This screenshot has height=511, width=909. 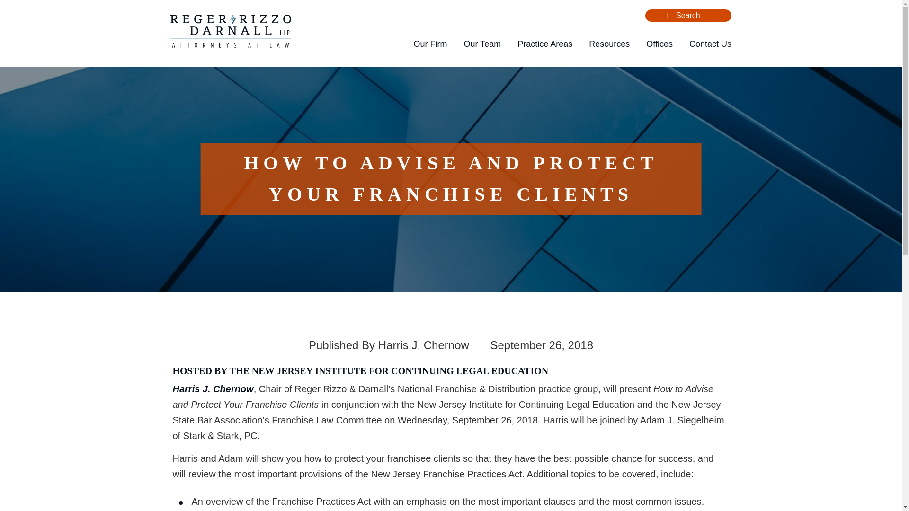 What do you see at coordinates (710, 44) in the screenshot?
I see `Contact Us` at bounding box center [710, 44].